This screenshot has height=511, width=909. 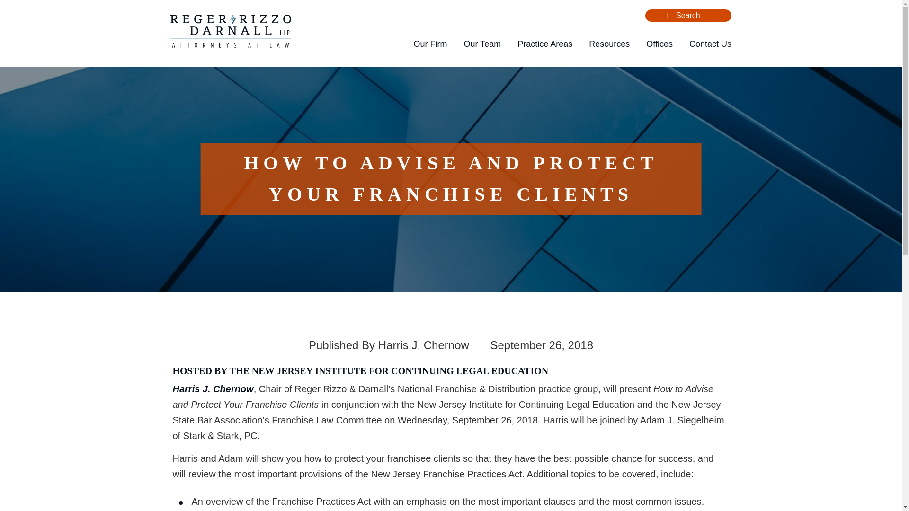 What do you see at coordinates (710, 44) in the screenshot?
I see `Contact Us` at bounding box center [710, 44].